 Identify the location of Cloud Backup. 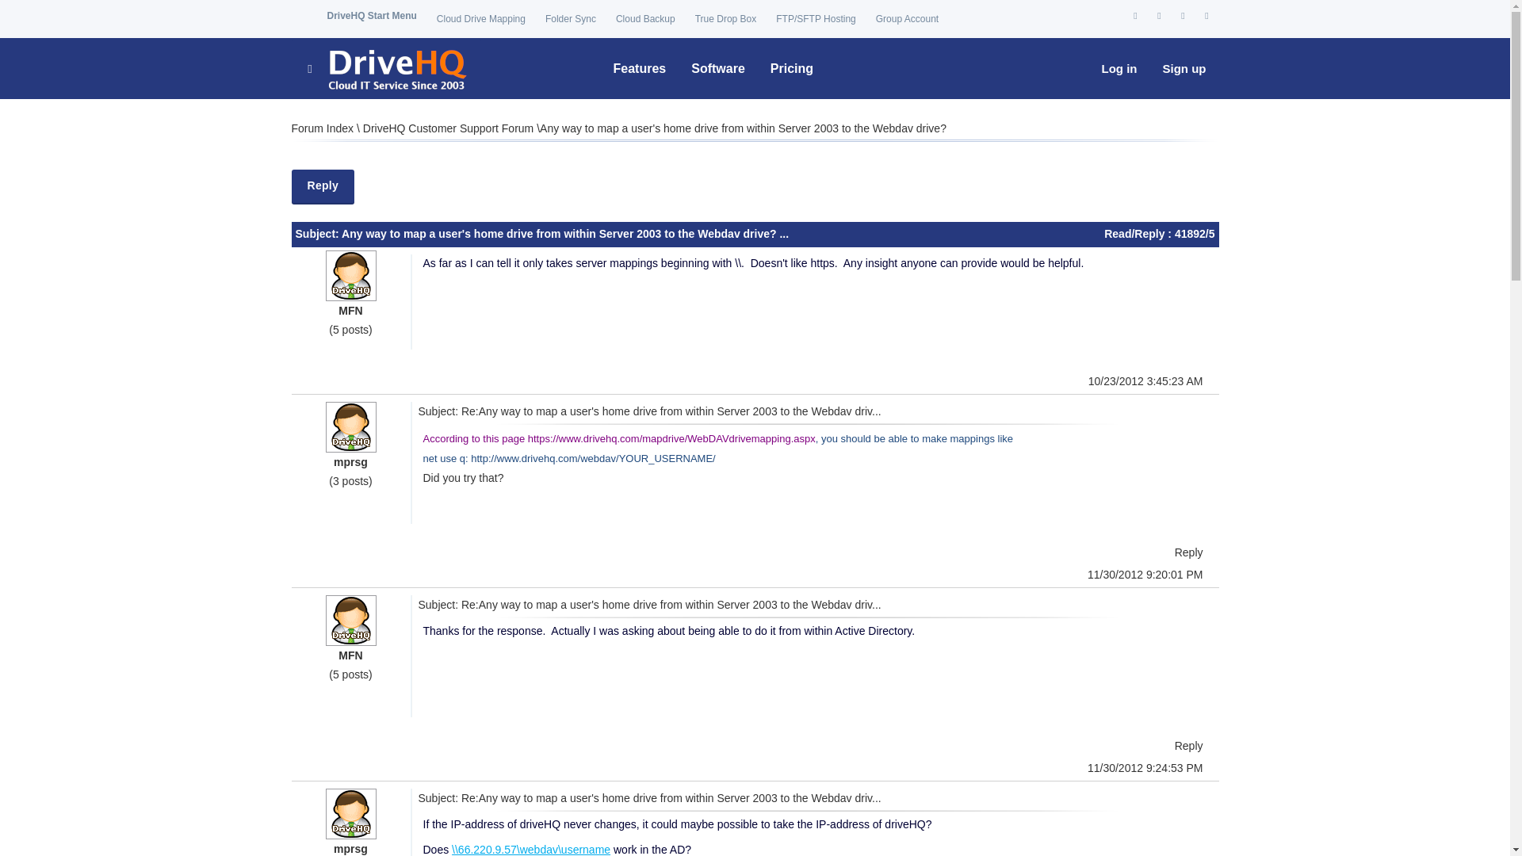
(645, 19).